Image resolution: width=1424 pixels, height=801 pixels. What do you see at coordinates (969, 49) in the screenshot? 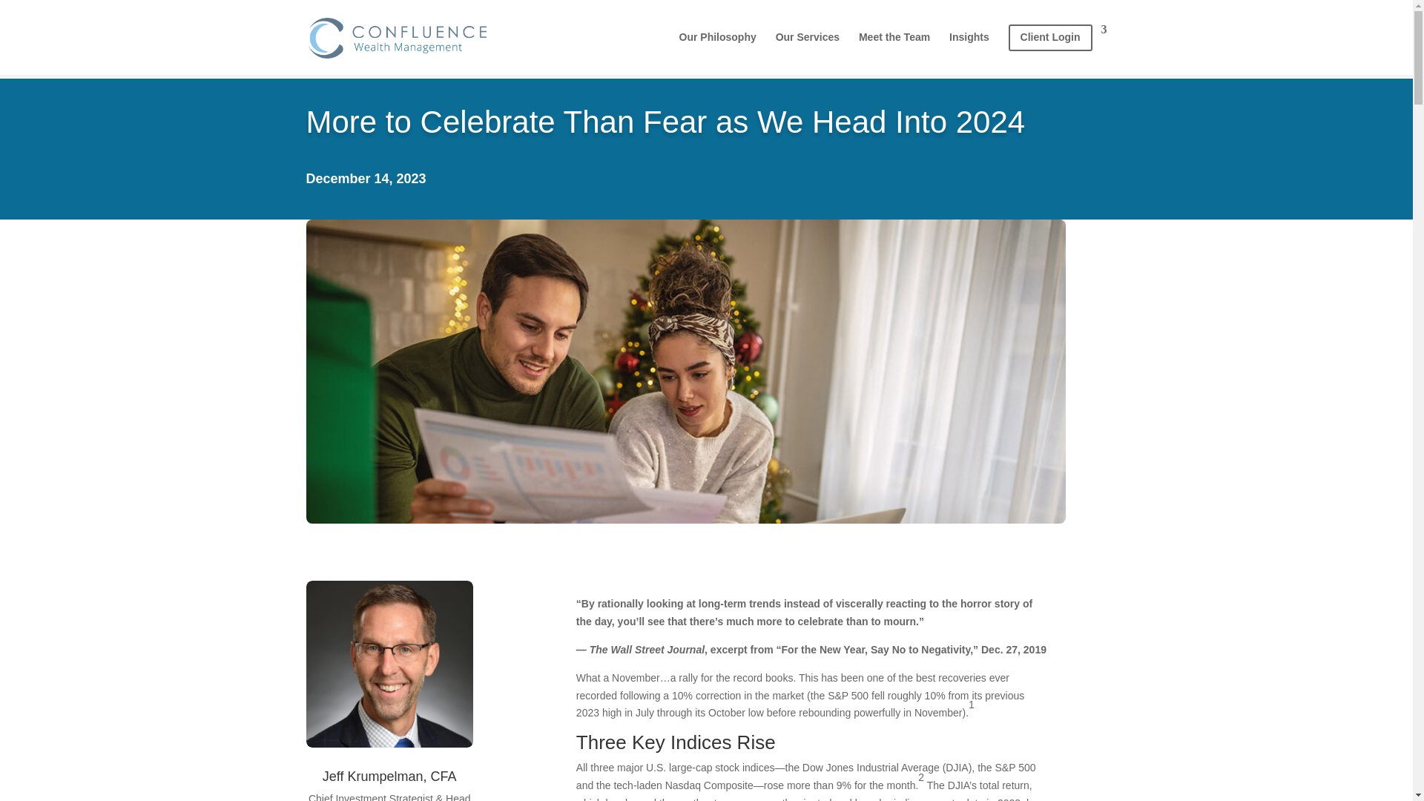
I see `Insights` at bounding box center [969, 49].